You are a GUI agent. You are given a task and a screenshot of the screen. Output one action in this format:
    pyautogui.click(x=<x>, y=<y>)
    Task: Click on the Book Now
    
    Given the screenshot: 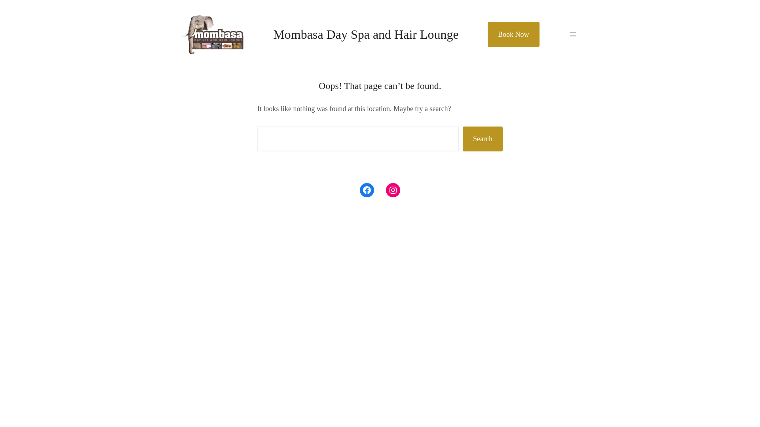 What is the action you would take?
    pyautogui.click(x=513, y=34)
    